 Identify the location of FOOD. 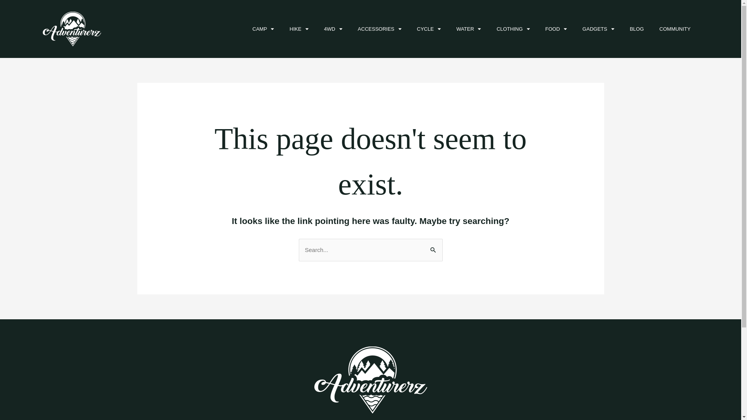
(556, 29).